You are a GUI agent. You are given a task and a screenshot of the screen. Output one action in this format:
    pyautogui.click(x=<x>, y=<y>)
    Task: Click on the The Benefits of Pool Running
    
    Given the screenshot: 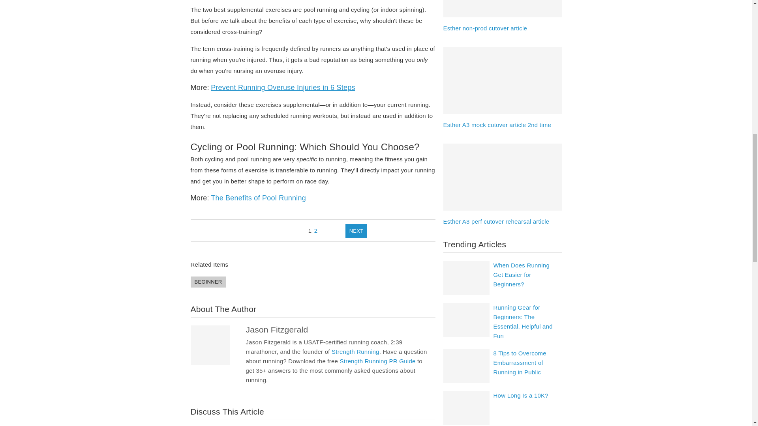 What is the action you would take?
    pyautogui.click(x=258, y=198)
    